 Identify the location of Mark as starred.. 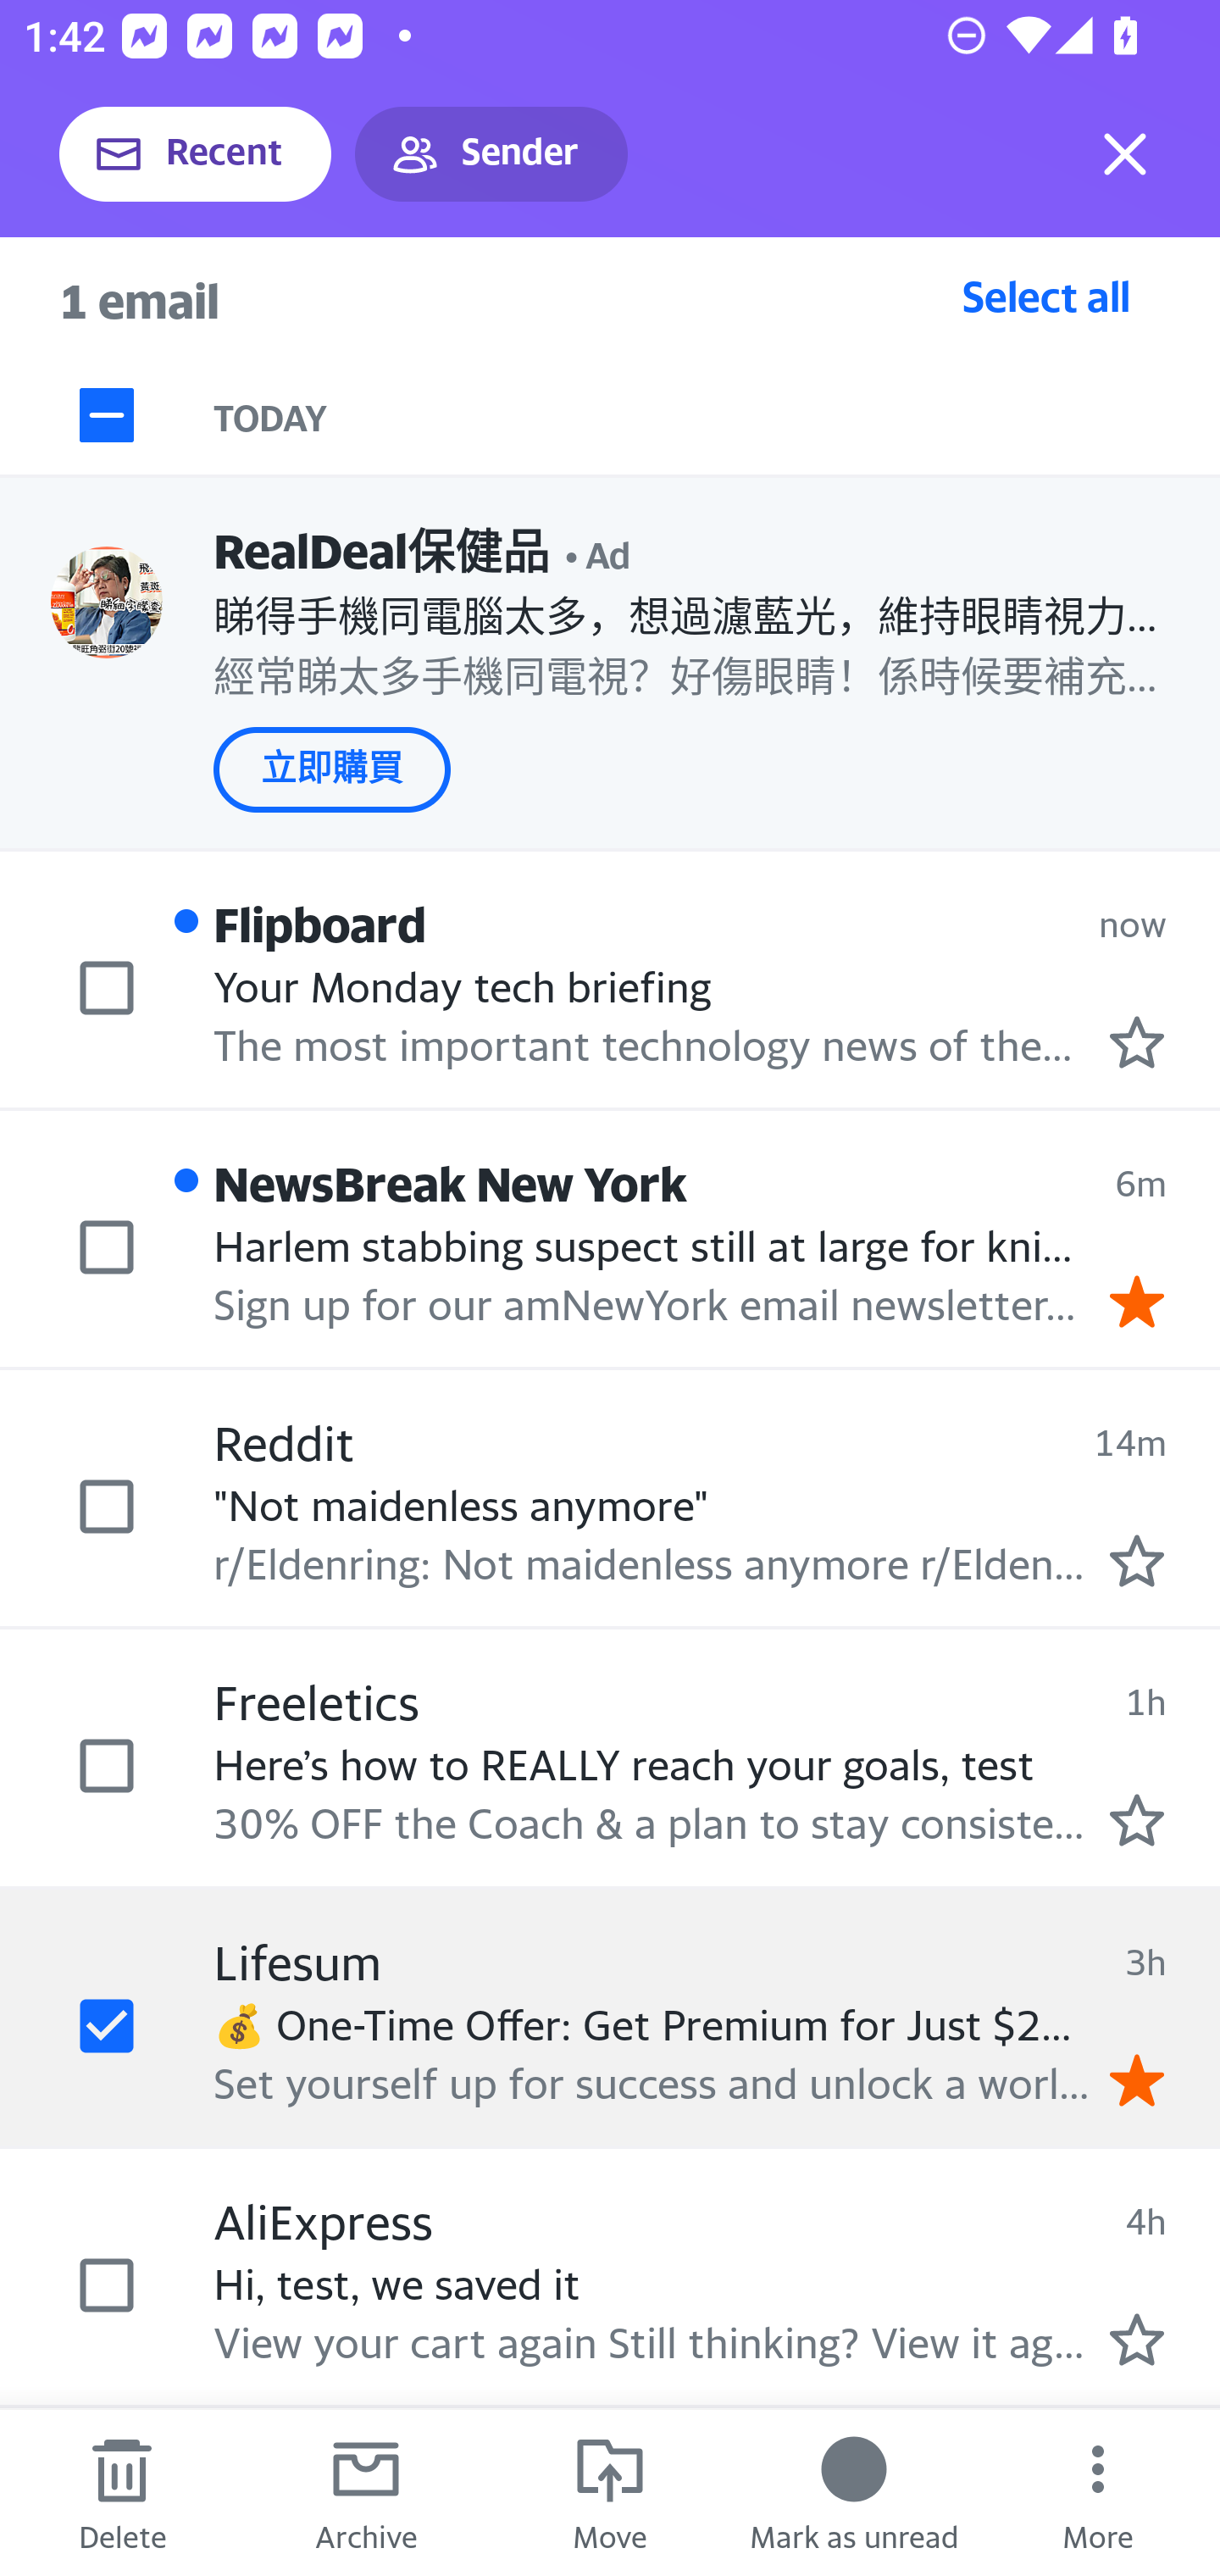
(1137, 1559).